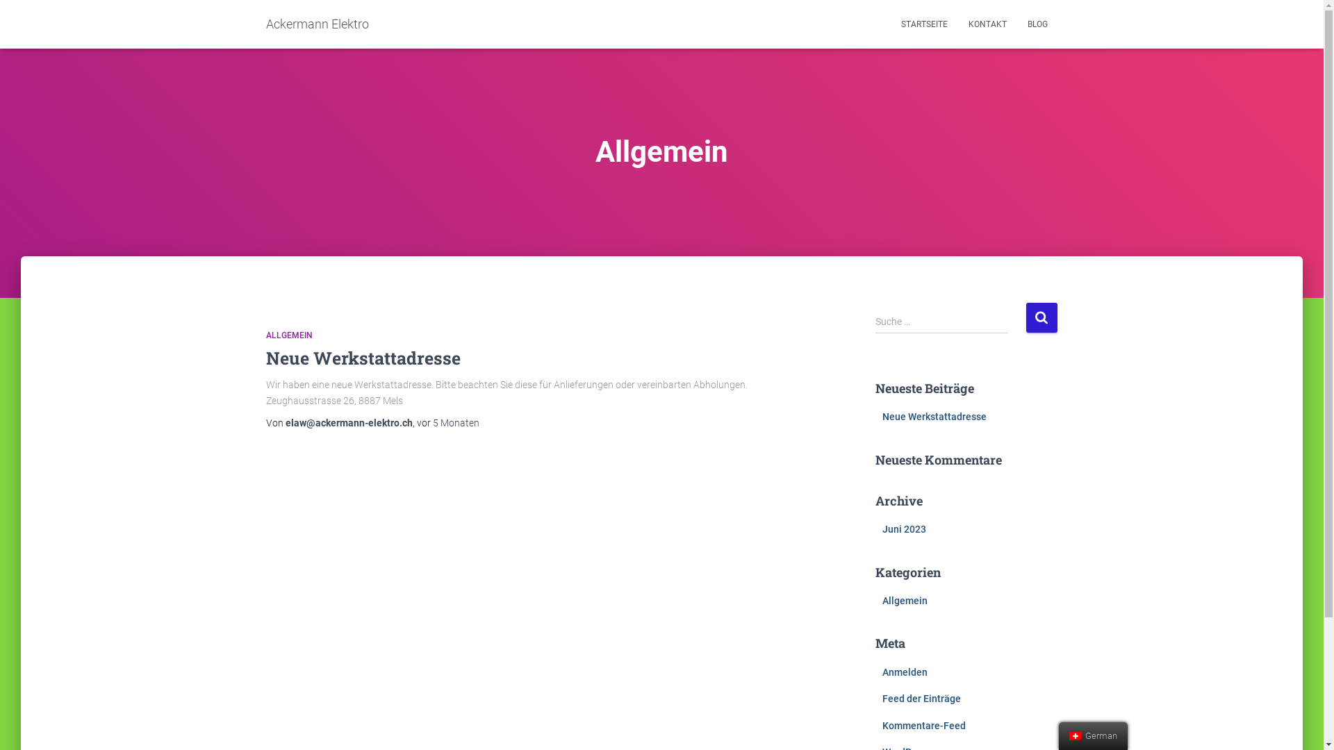 Image resolution: width=1334 pixels, height=750 pixels. I want to click on BLOG, so click(1038, 24).